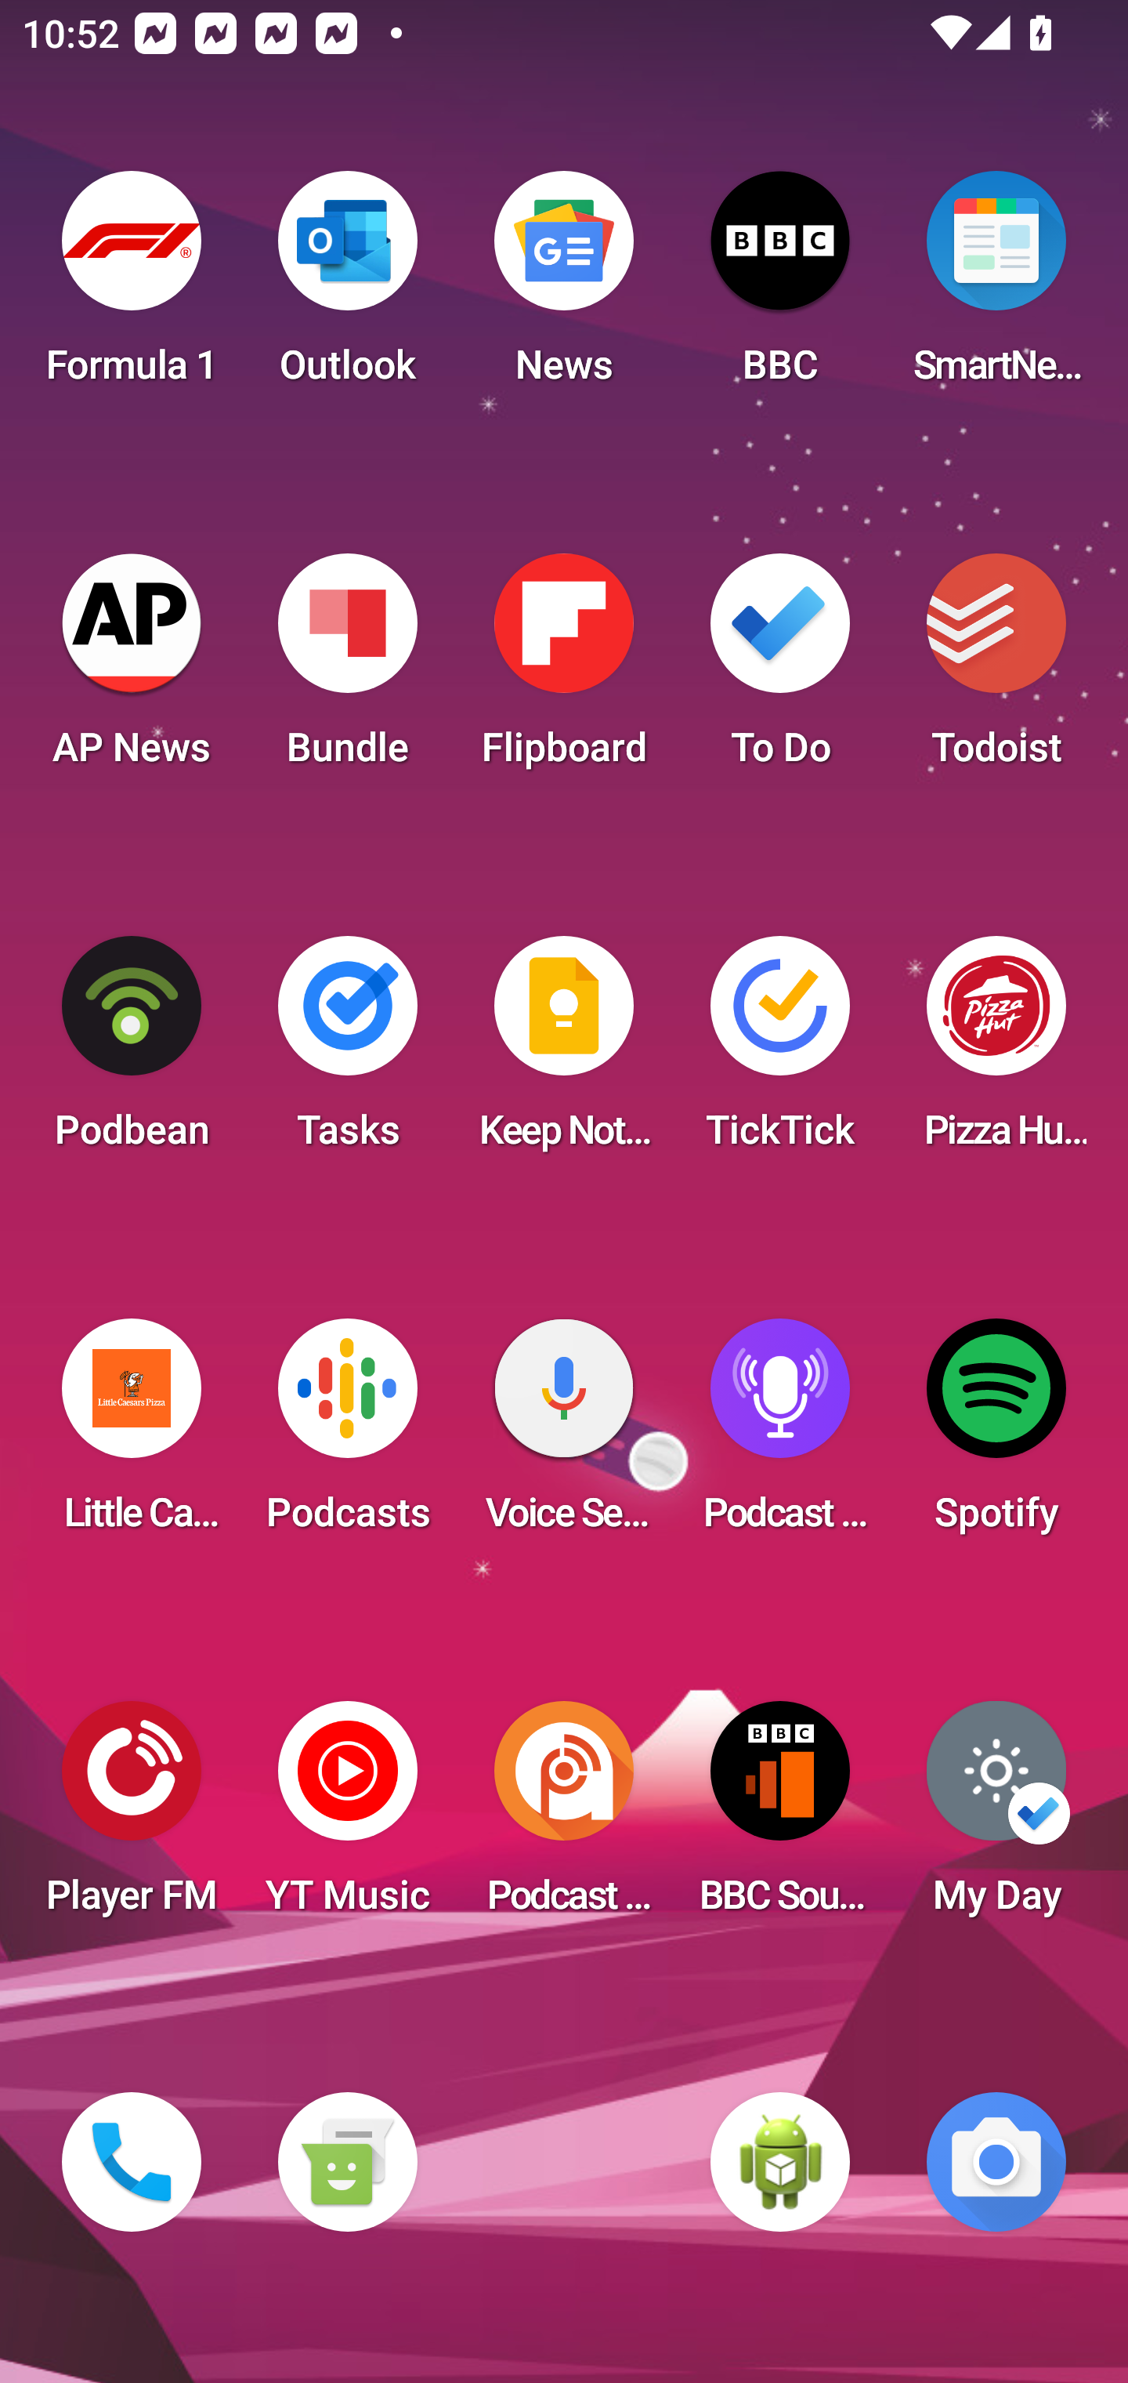 This screenshot has width=1128, height=2383. I want to click on My Day, so click(996, 1817).